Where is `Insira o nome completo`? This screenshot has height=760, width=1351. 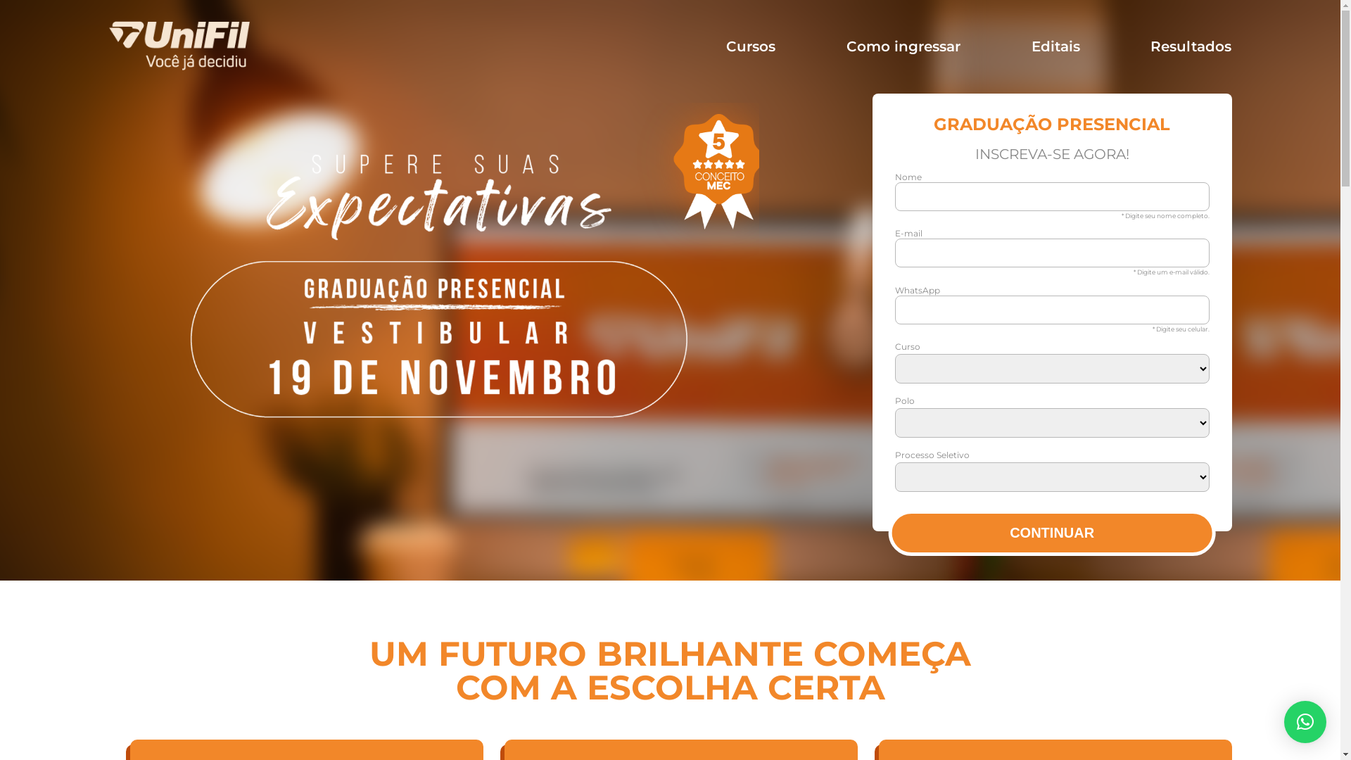
Insira o nome completo is located at coordinates (1053, 197).